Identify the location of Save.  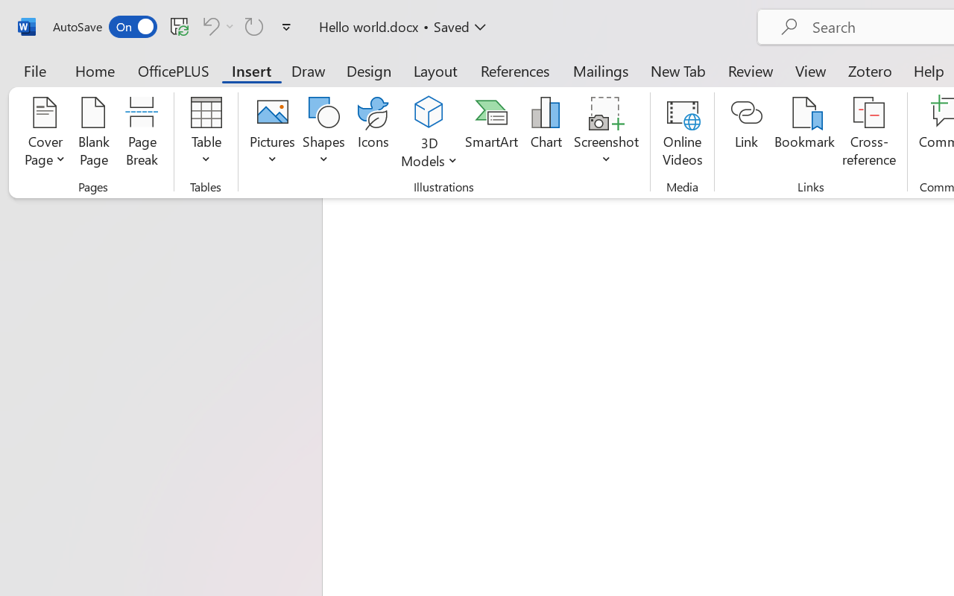
(180, 26).